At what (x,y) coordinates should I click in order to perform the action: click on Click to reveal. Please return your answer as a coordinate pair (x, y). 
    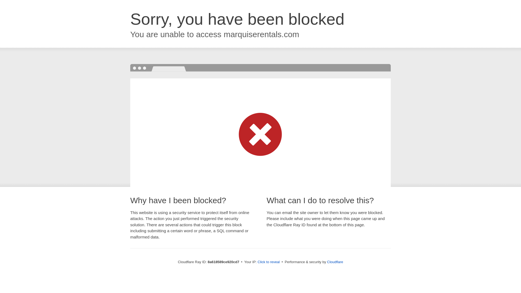
    Looking at the image, I should click on (269, 262).